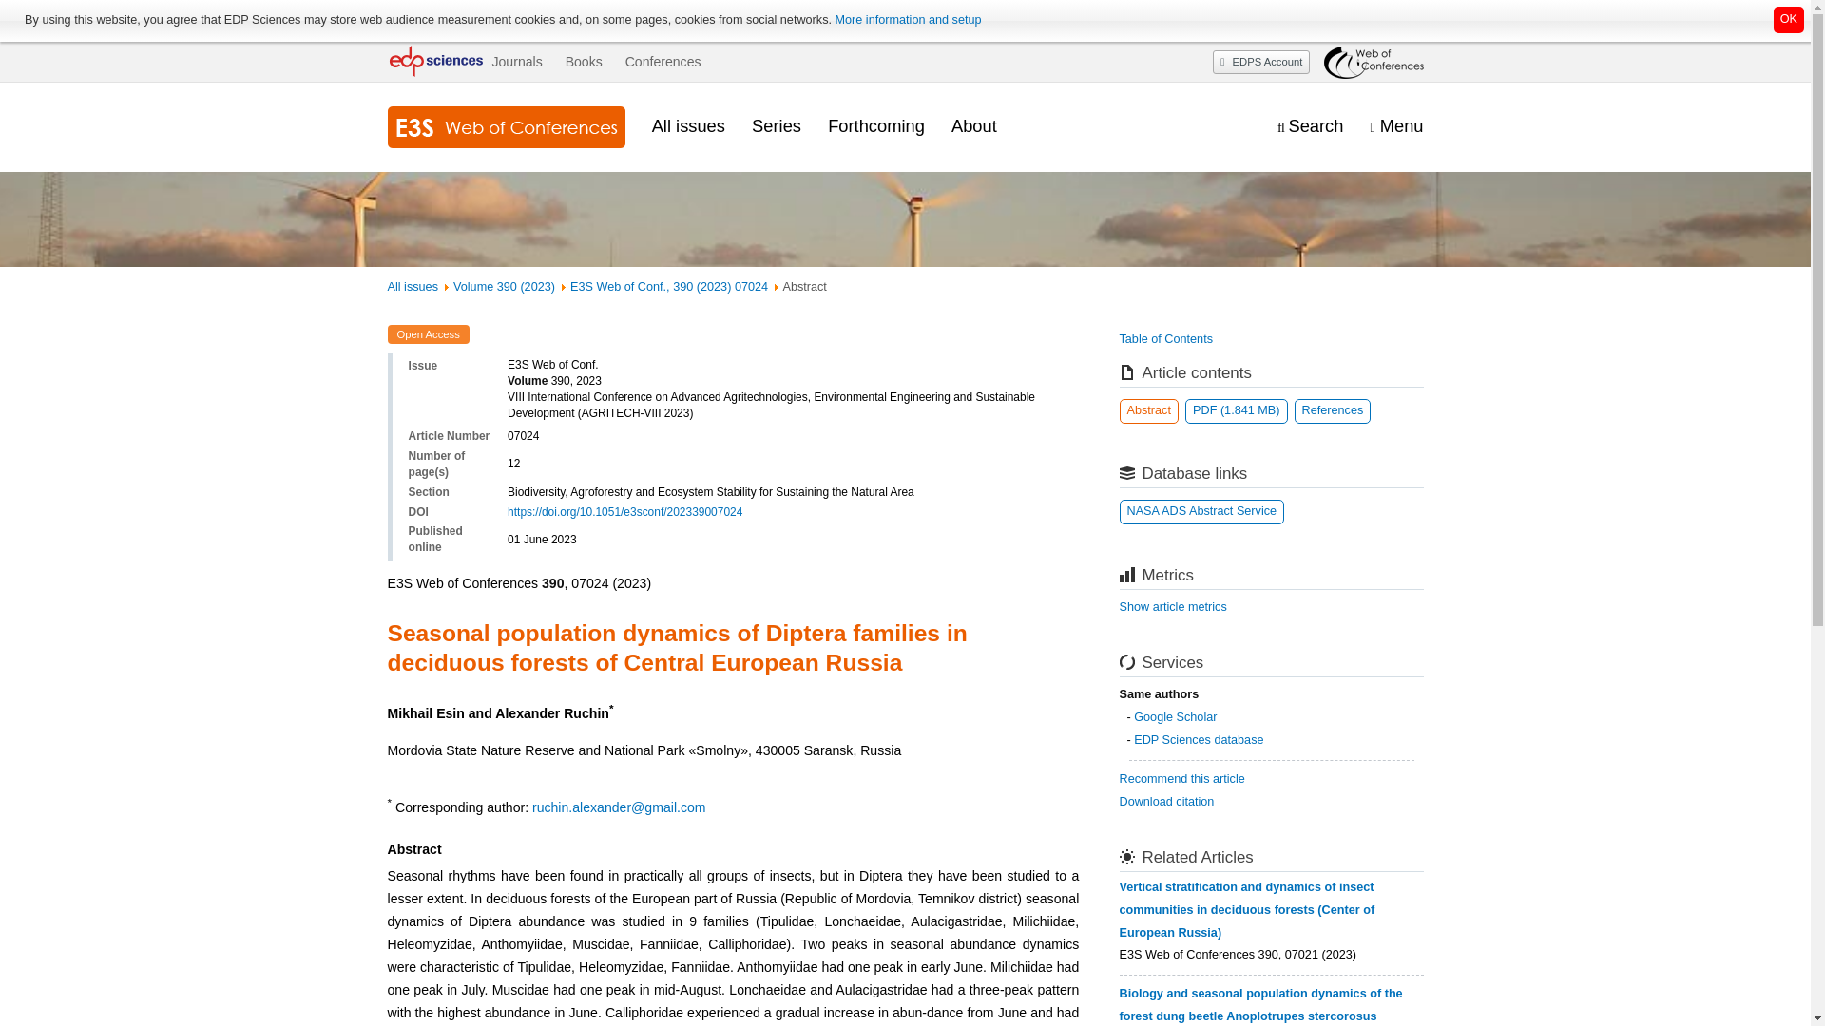  I want to click on OK, so click(1789, 19).